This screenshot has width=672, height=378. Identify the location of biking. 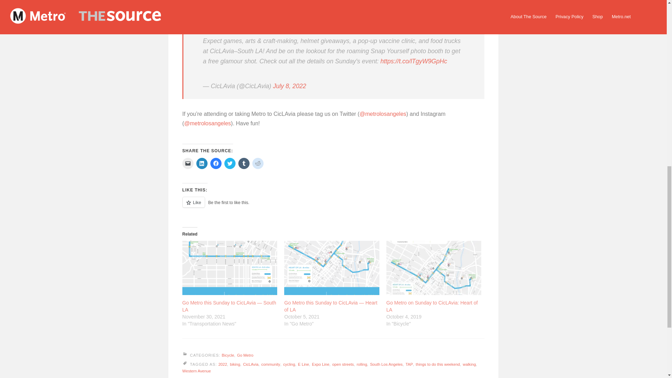
(234, 364).